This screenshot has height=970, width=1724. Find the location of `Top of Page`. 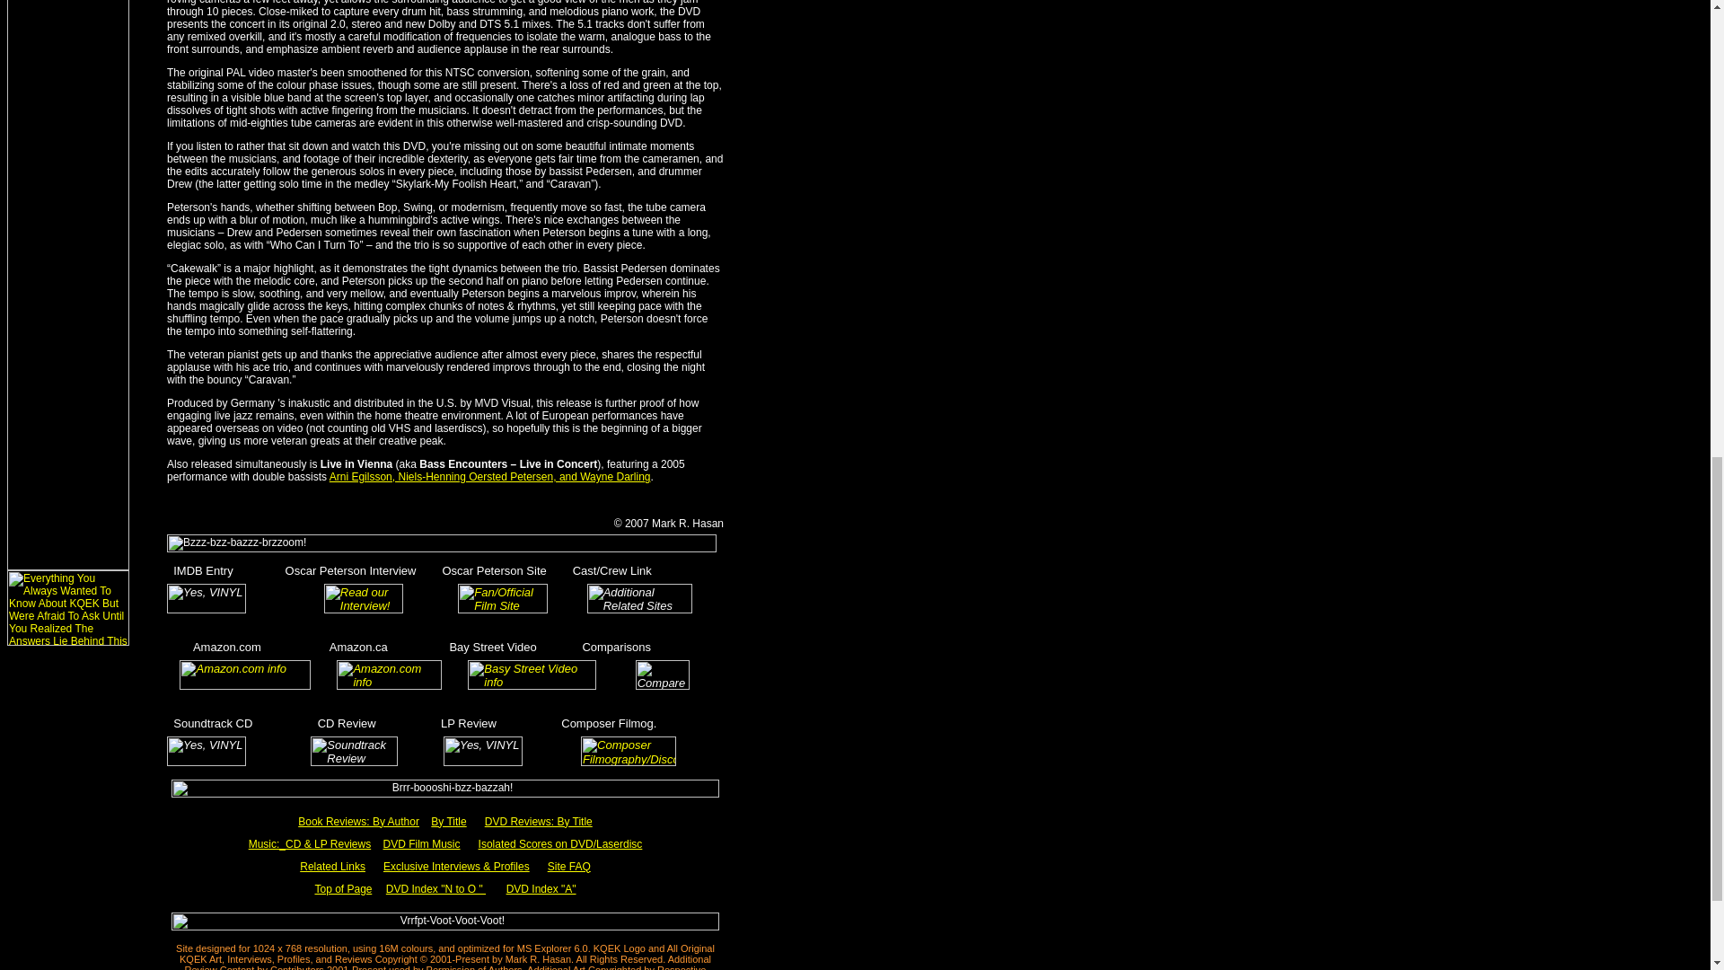

Top of Page is located at coordinates (343, 887).